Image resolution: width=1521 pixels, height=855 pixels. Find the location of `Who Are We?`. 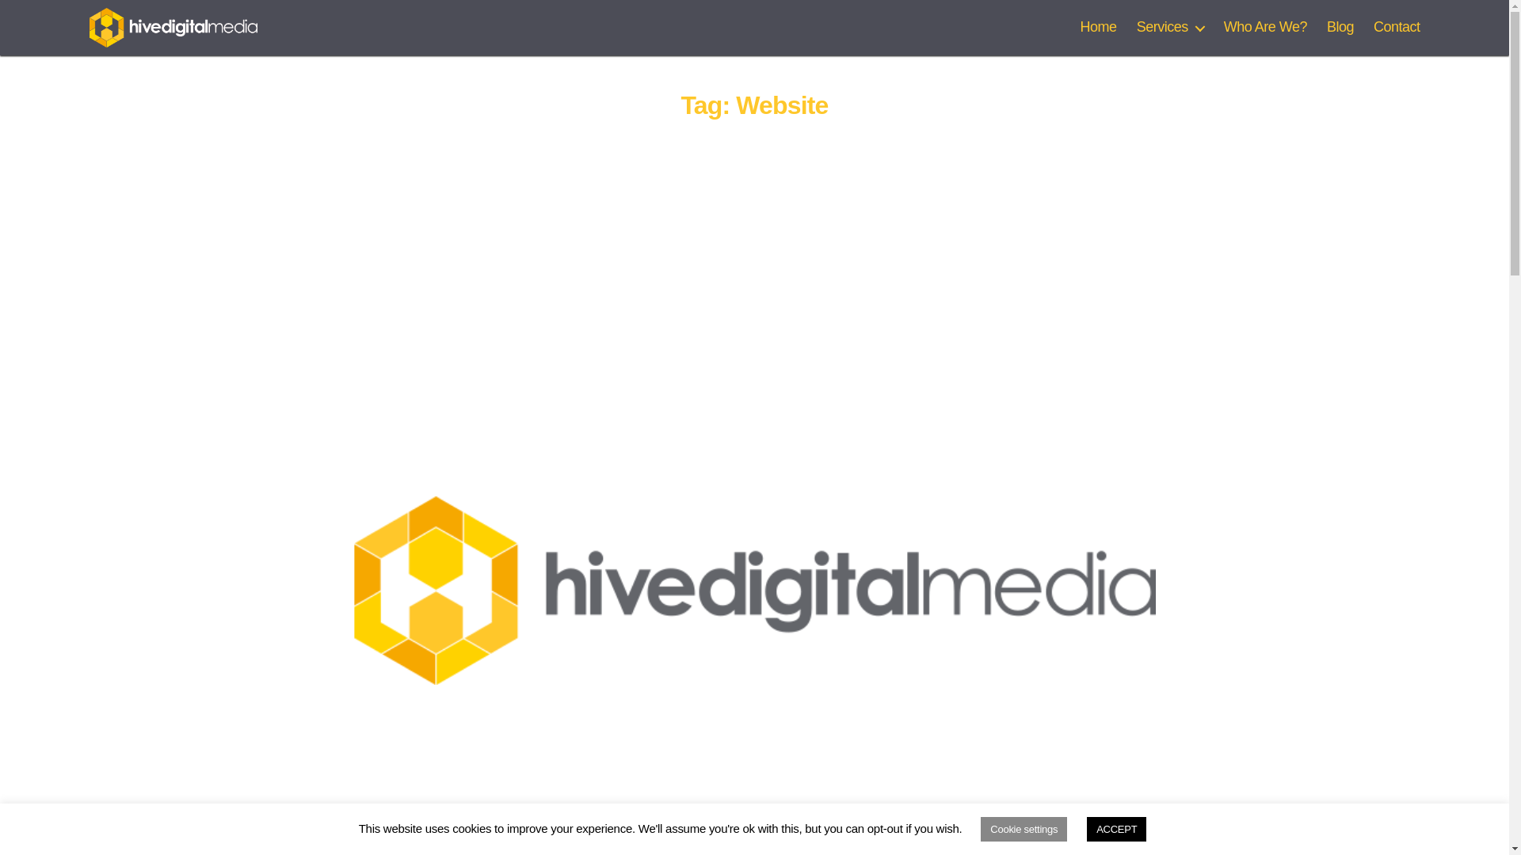

Who Are We? is located at coordinates (1265, 27).